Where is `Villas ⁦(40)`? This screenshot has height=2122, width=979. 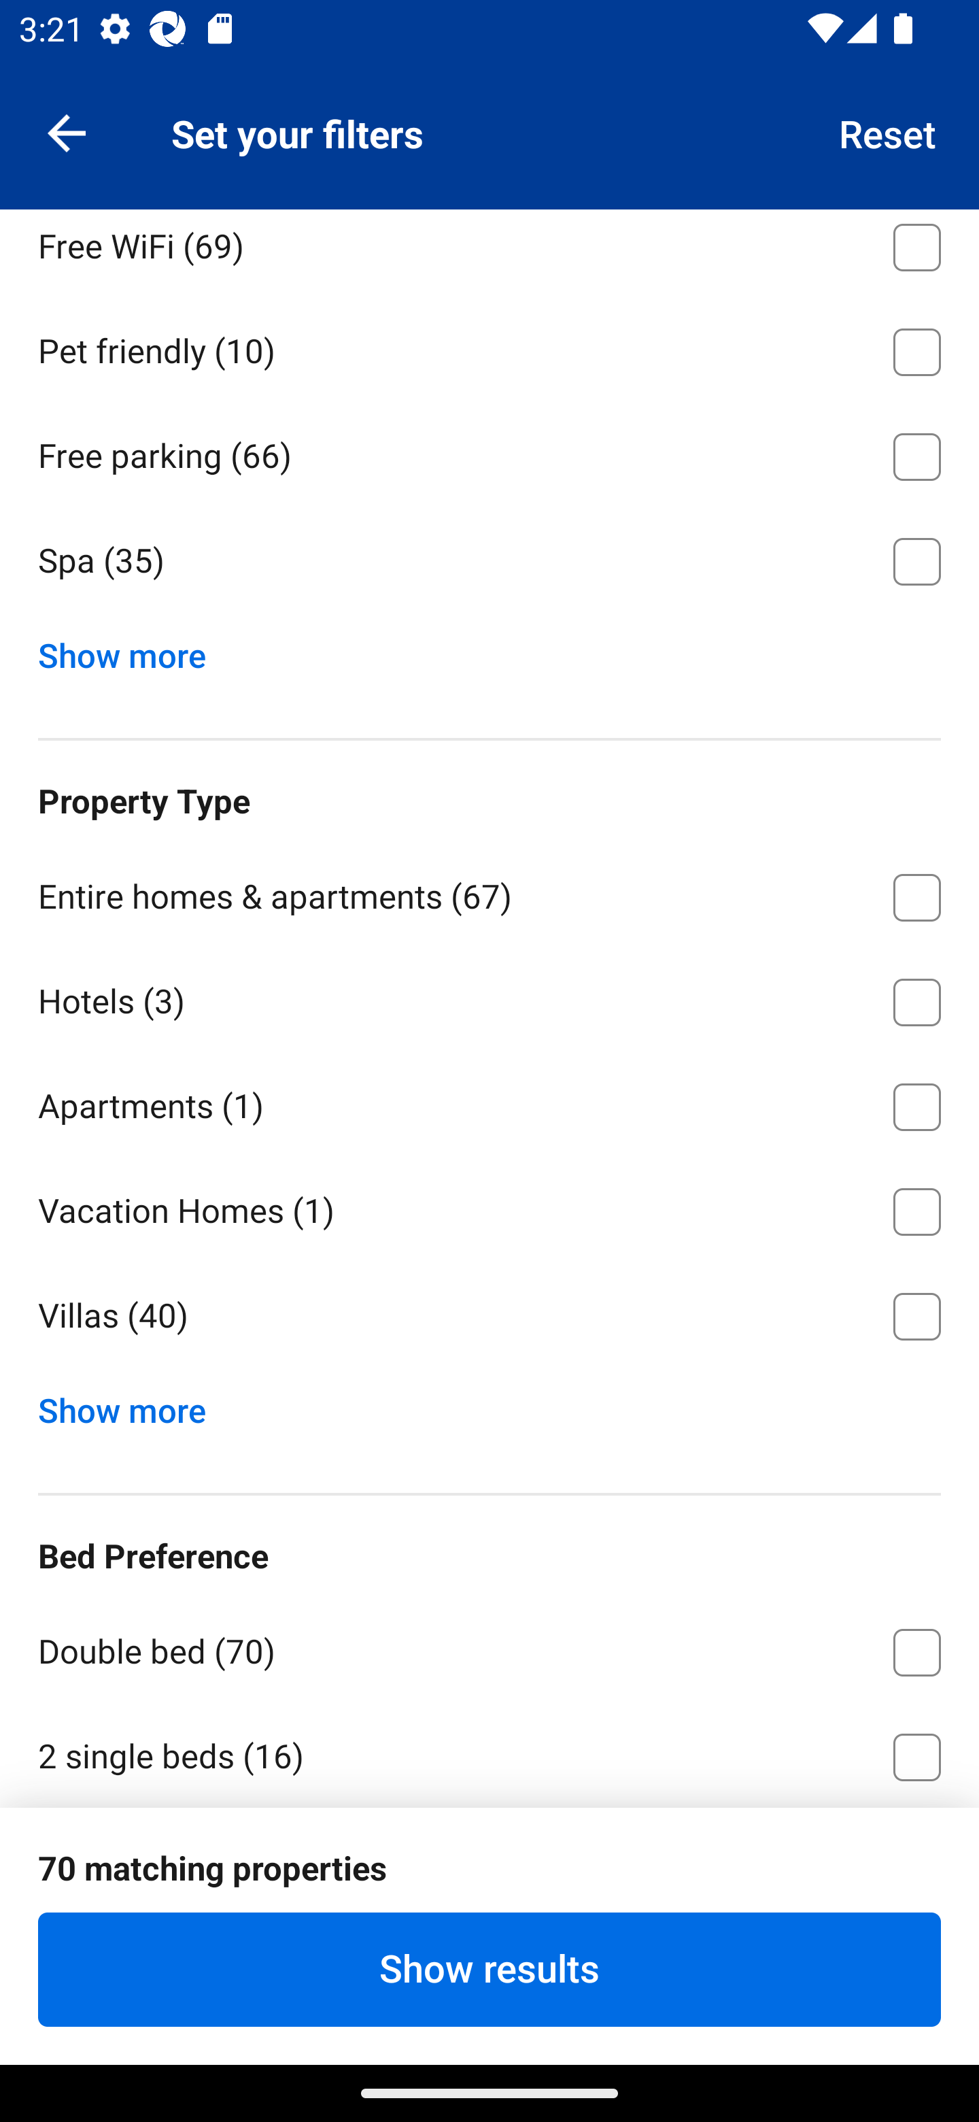
Villas ⁦(40) is located at coordinates (489, 1317).